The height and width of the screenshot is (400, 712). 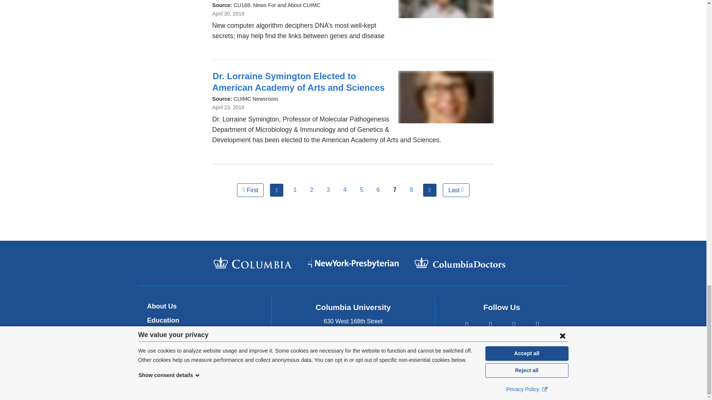 What do you see at coordinates (328, 190) in the screenshot?
I see `3` at bounding box center [328, 190].